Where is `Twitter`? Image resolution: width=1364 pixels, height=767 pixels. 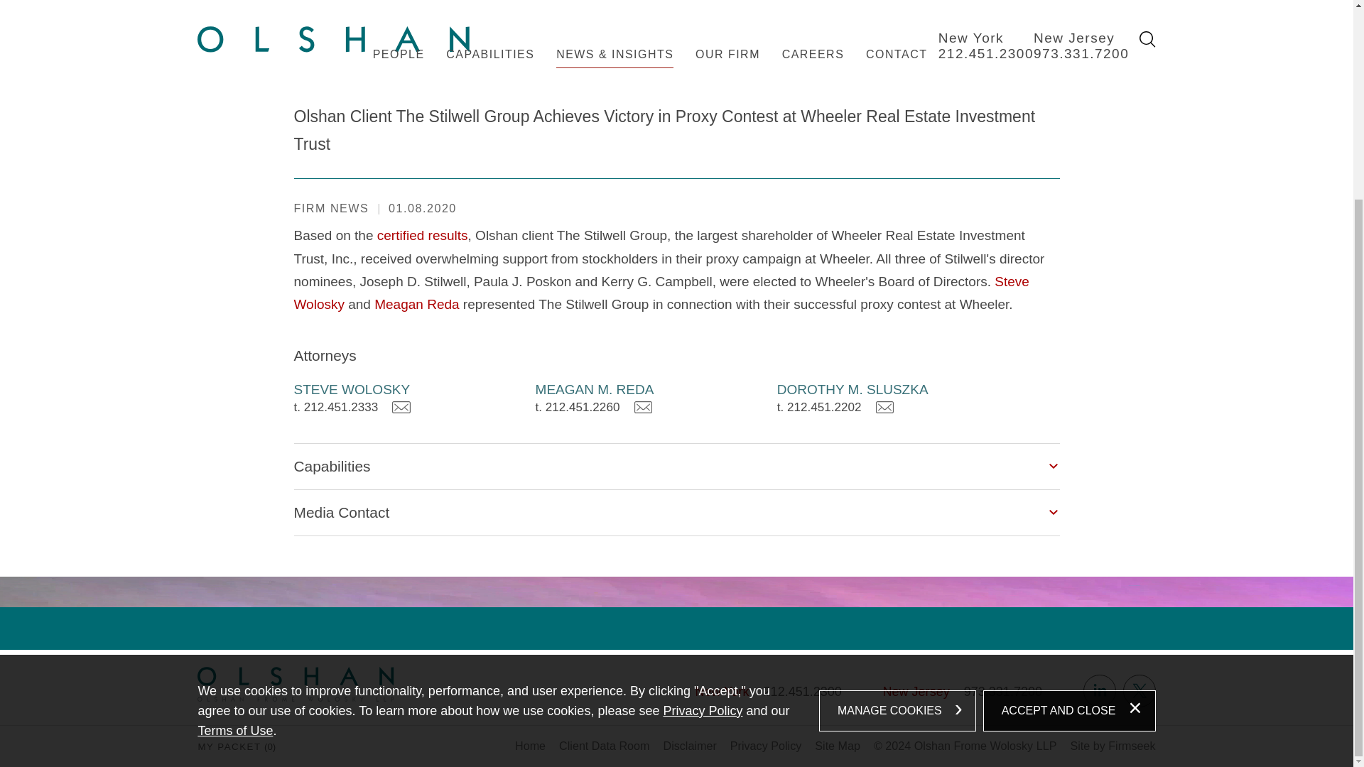
Twitter is located at coordinates (1139, 690).